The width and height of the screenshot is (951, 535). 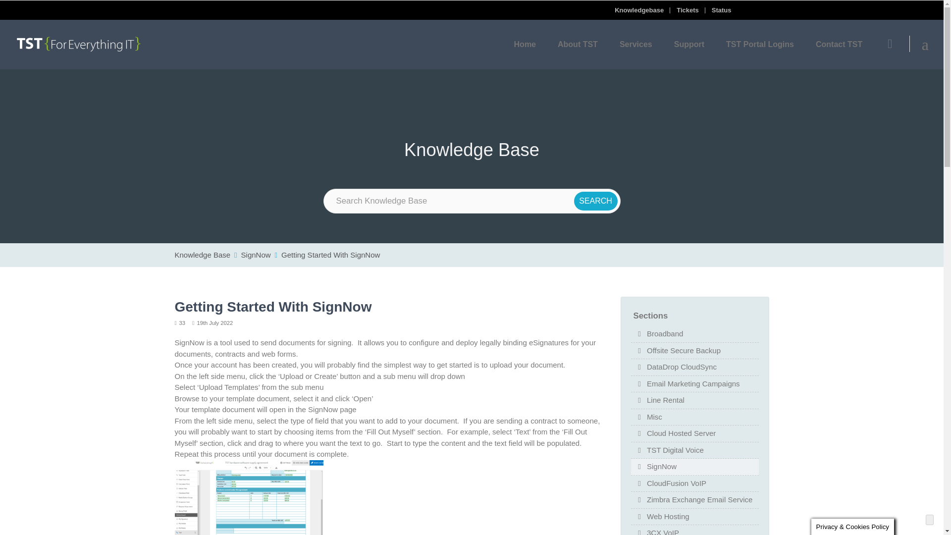 What do you see at coordinates (595, 201) in the screenshot?
I see `Search` at bounding box center [595, 201].